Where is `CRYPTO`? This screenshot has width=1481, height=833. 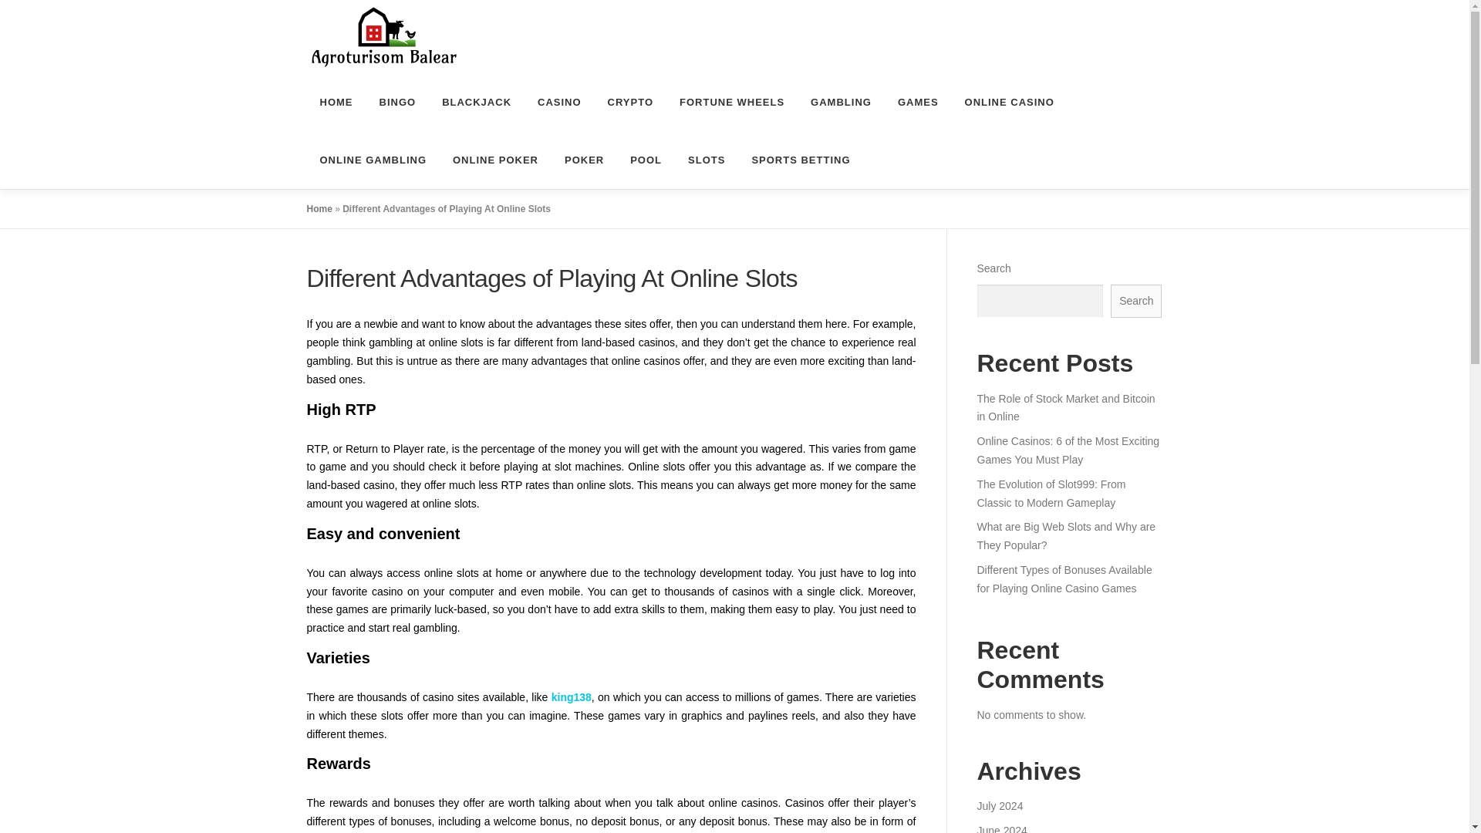 CRYPTO is located at coordinates (631, 102).